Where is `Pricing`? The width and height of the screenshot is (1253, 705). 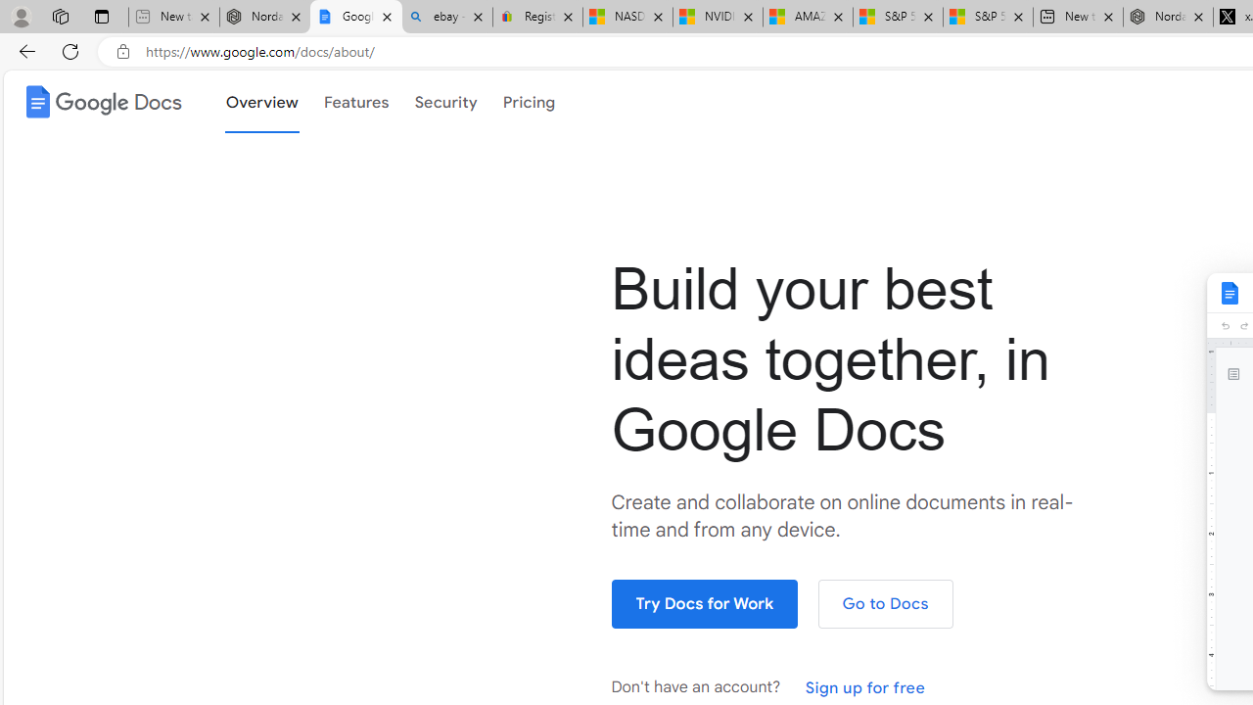 Pricing is located at coordinates (529, 100).